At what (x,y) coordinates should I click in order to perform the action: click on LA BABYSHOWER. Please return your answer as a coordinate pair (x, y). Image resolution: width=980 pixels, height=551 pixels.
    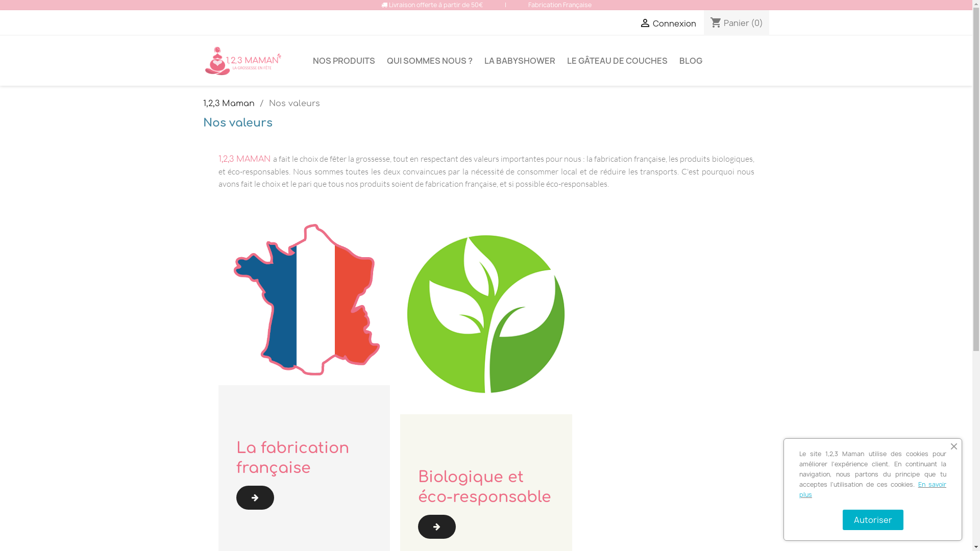
    Looking at the image, I should click on (520, 61).